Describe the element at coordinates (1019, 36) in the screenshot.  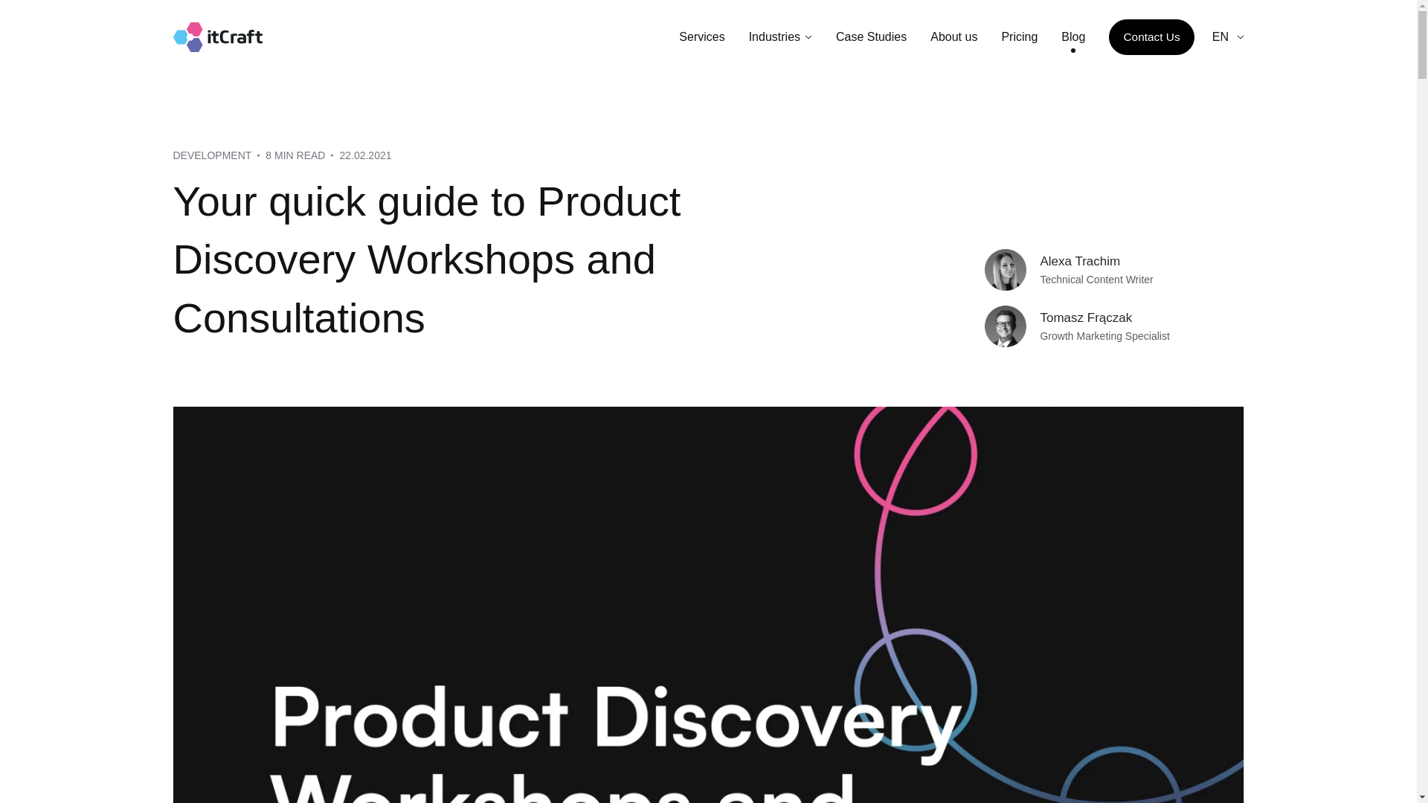
I see `Pricing` at that location.